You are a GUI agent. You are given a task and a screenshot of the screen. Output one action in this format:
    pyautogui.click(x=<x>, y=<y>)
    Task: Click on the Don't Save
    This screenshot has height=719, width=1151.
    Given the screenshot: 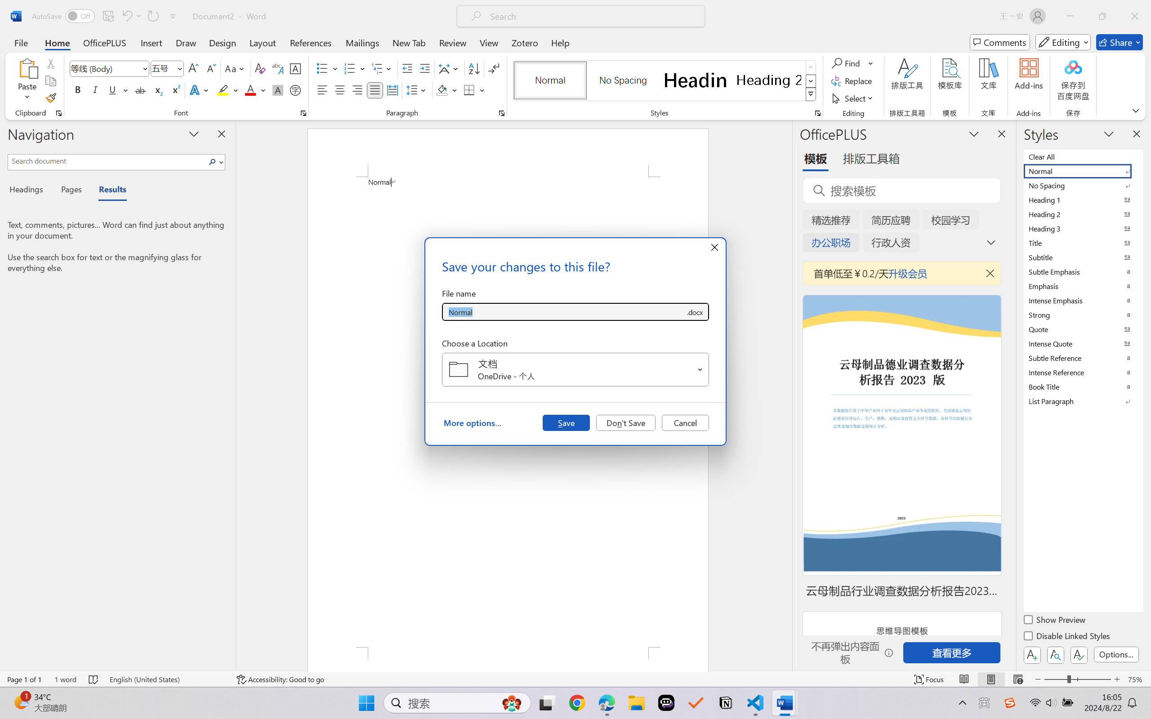 What is the action you would take?
    pyautogui.click(x=626, y=422)
    